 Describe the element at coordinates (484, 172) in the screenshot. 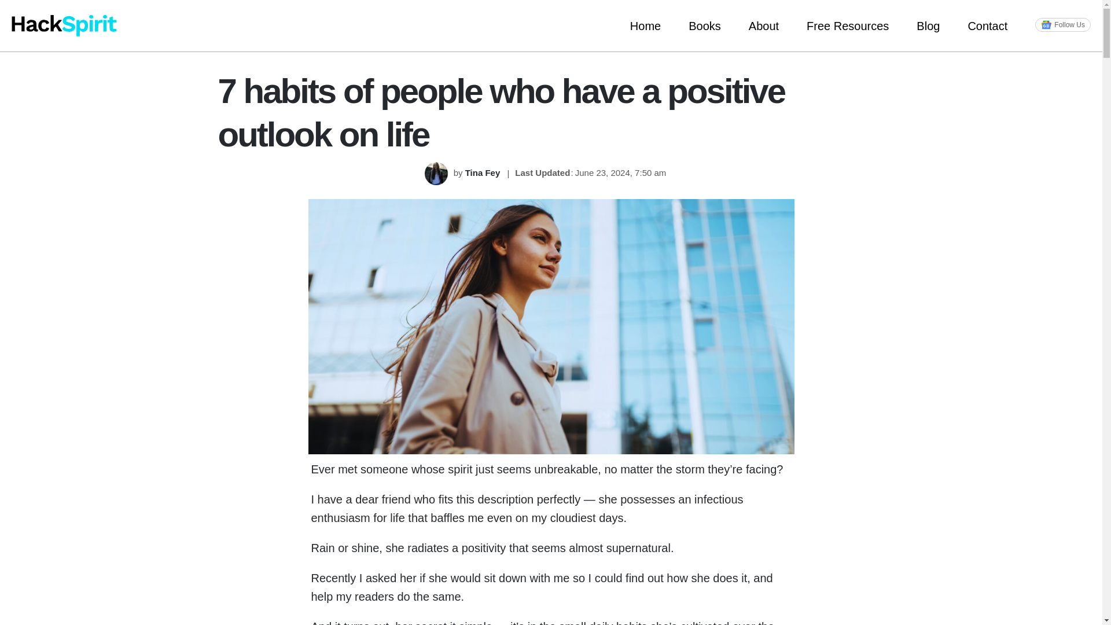

I see `Posts by Tina Fey` at that location.